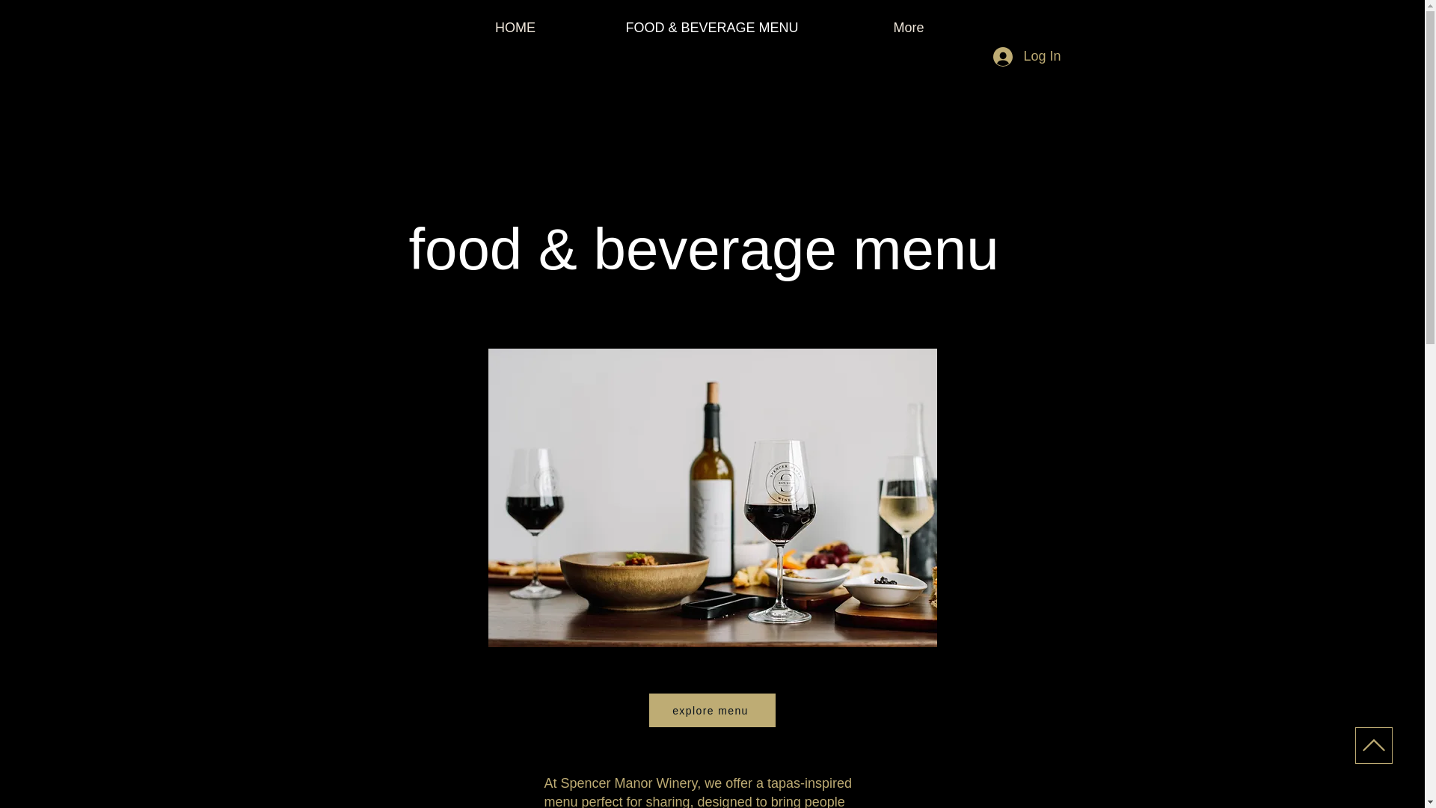 The width and height of the screenshot is (1436, 808). What do you see at coordinates (516, 27) in the screenshot?
I see `HOME` at bounding box center [516, 27].